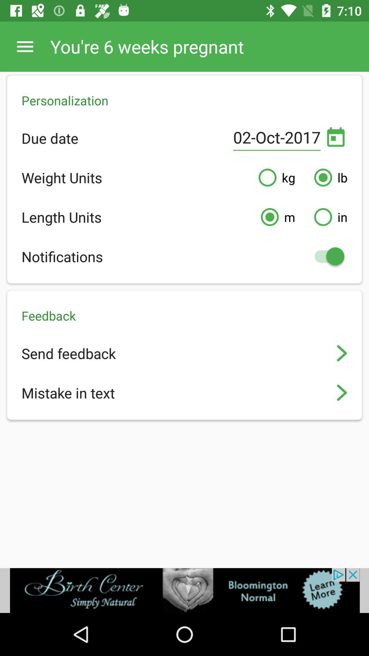 This screenshot has height=656, width=369. Describe the element at coordinates (326, 256) in the screenshot. I see `show in notifications on` at that location.